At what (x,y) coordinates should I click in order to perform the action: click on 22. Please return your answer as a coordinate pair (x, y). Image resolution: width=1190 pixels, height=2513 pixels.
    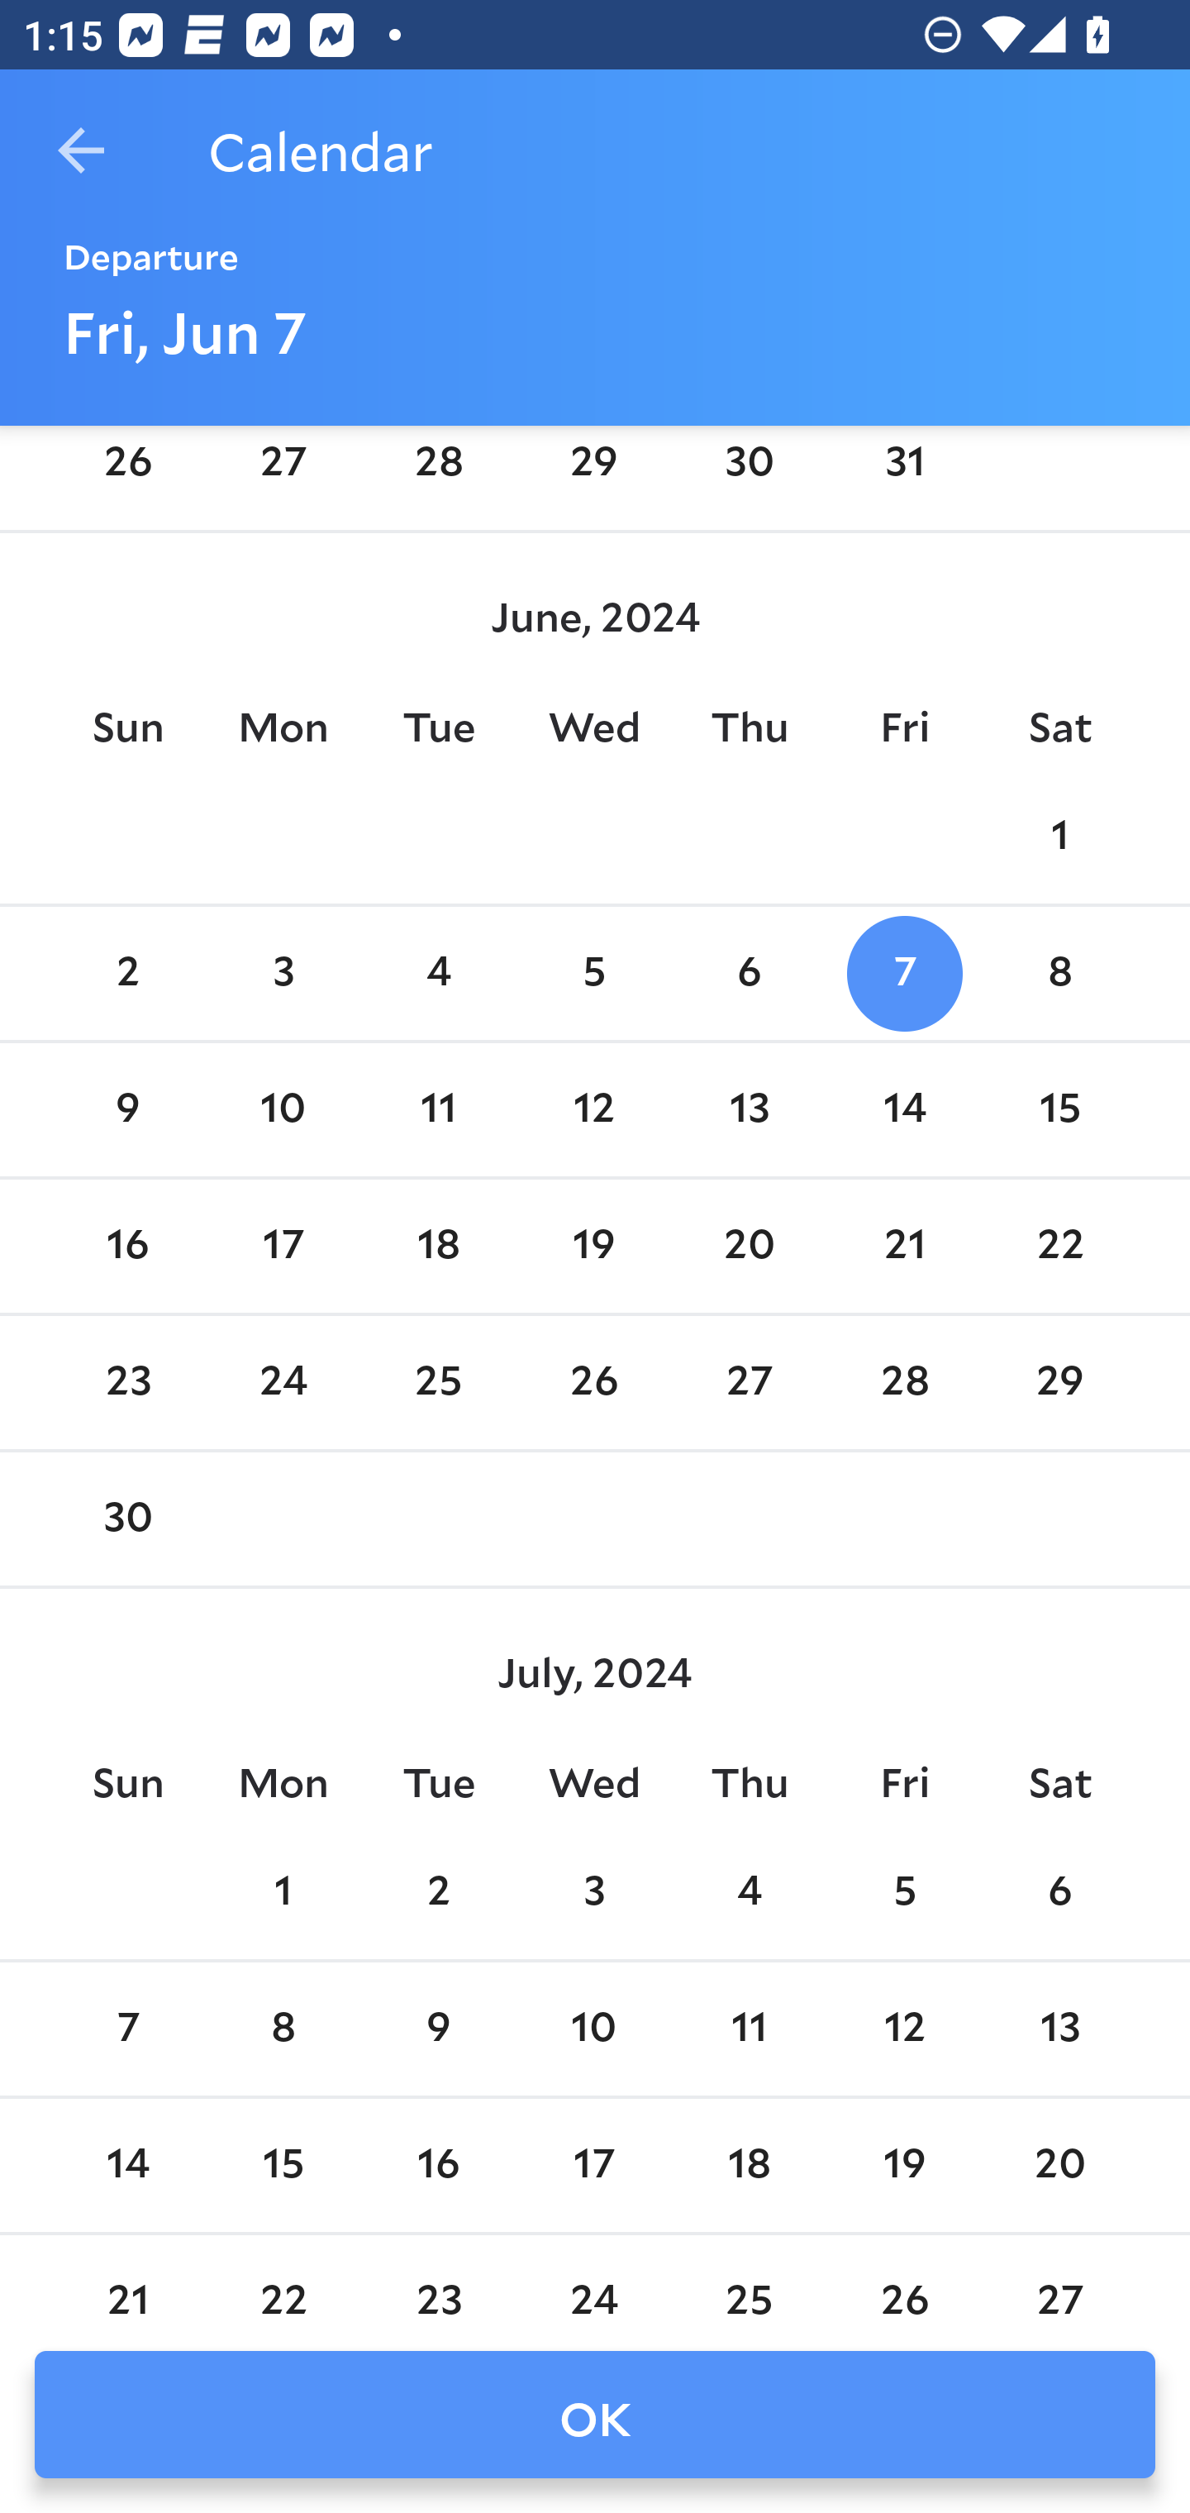
    Looking at the image, I should click on (283, 2280).